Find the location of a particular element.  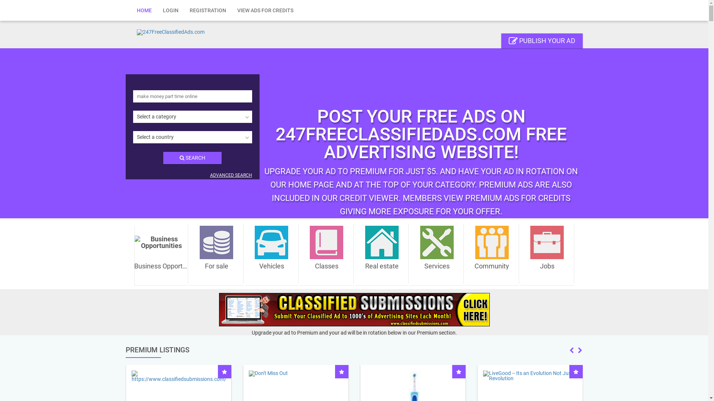

Classes is located at coordinates (327, 252).